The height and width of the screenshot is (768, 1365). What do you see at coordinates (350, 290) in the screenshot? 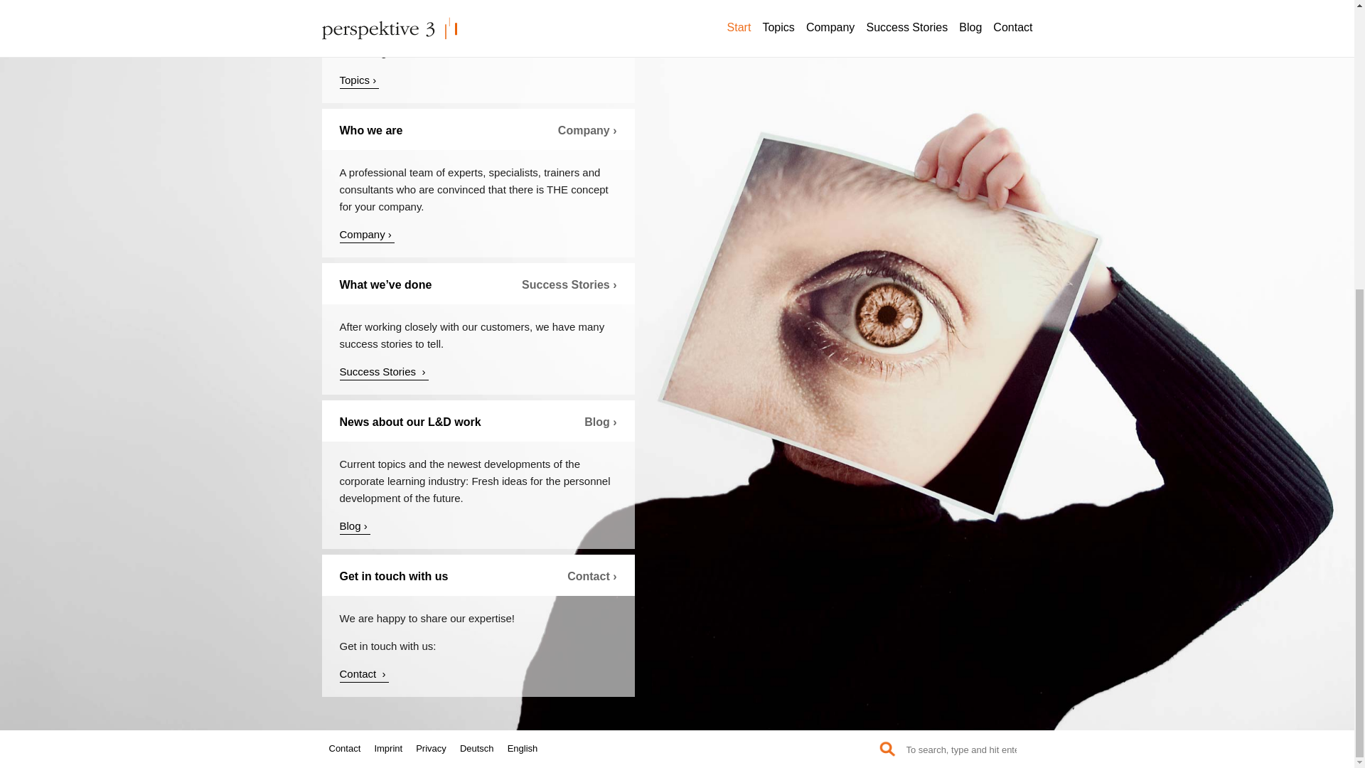
I see `Contact` at bounding box center [350, 290].